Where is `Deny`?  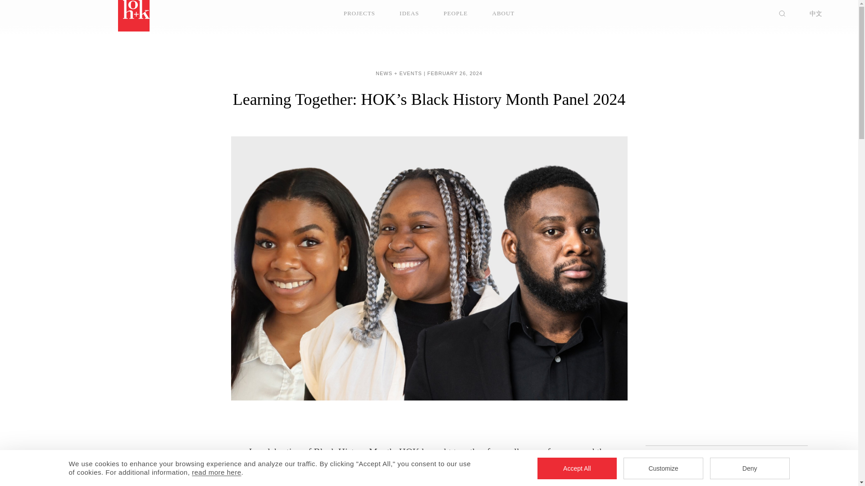 Deny is located at coordinates (750, 468).